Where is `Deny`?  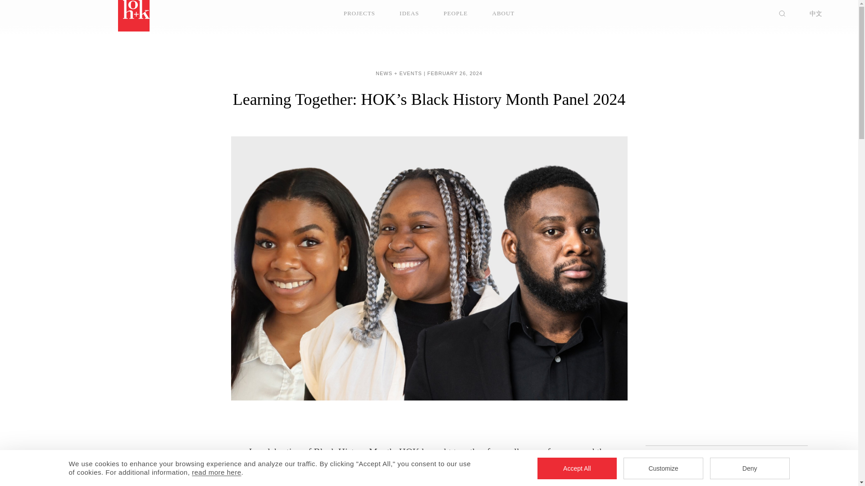 Deny is located at coordinates (750, 468).